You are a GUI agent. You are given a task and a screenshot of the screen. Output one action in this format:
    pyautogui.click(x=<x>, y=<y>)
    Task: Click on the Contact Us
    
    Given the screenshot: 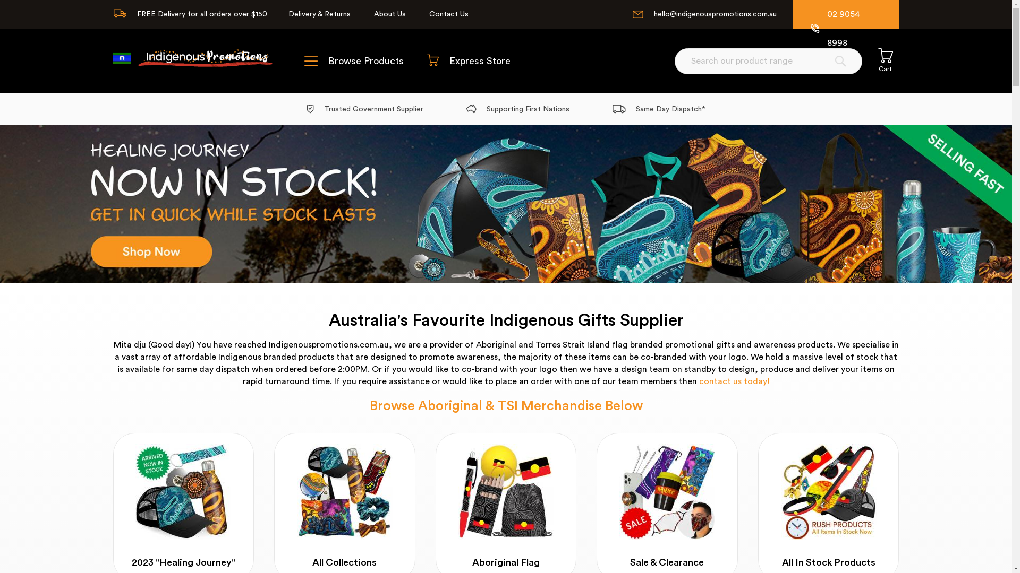 What is the action you would take?
    pyautogui.click(x=449, y=14)
    